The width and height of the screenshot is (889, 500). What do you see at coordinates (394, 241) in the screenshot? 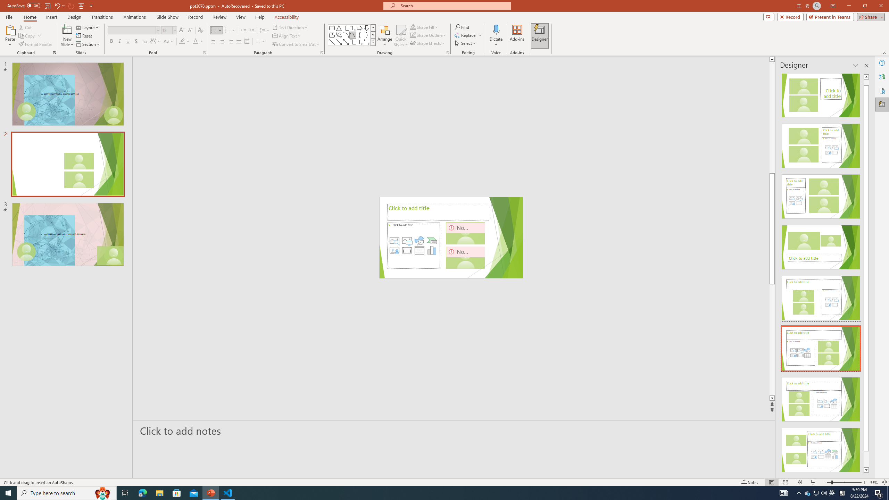
I see `Stock Images` at bounding box center [394, 241].